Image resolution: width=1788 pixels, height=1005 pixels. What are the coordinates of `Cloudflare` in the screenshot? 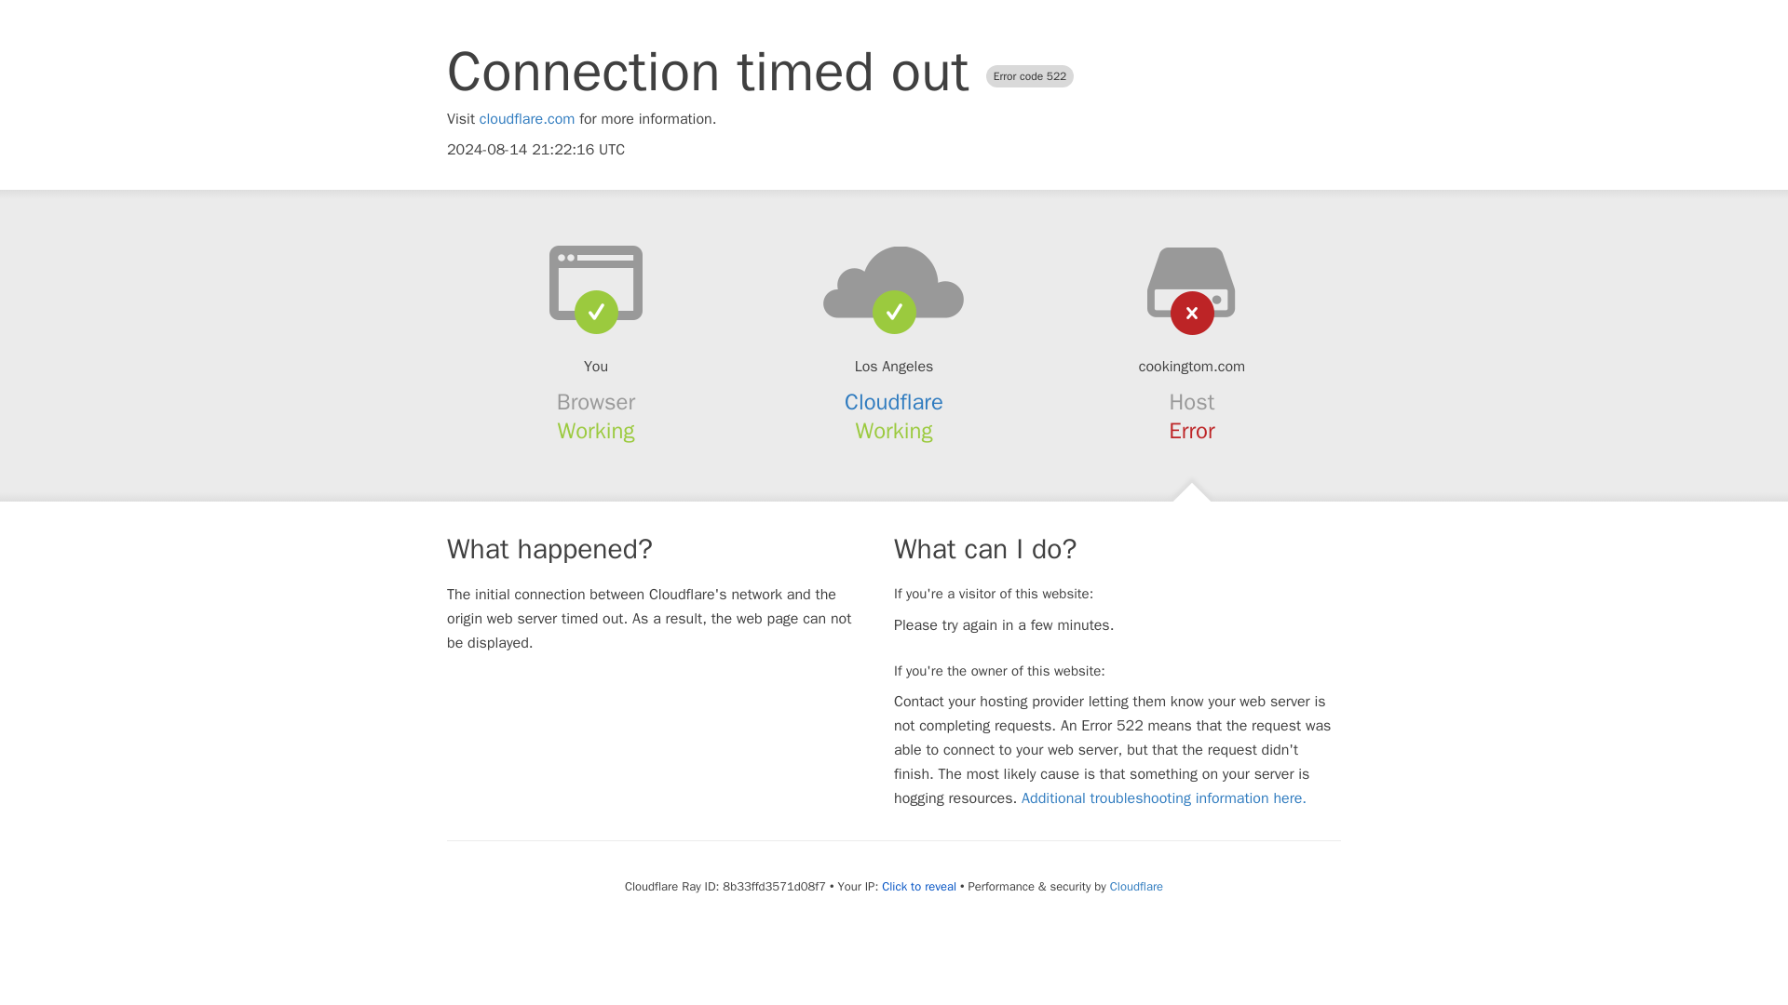 It's located at (894, 402).